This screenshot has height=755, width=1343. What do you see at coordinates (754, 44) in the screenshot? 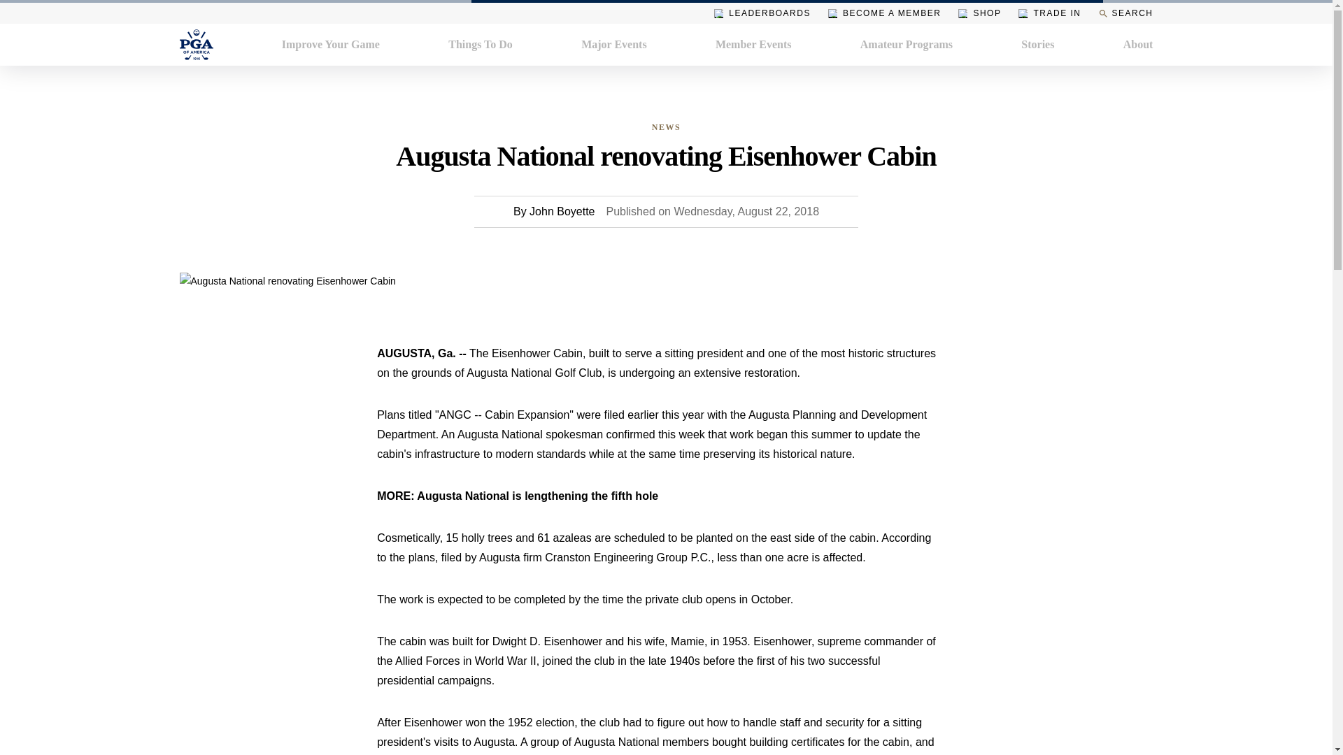
I see `Member Events` at bounding box center [754, 44].